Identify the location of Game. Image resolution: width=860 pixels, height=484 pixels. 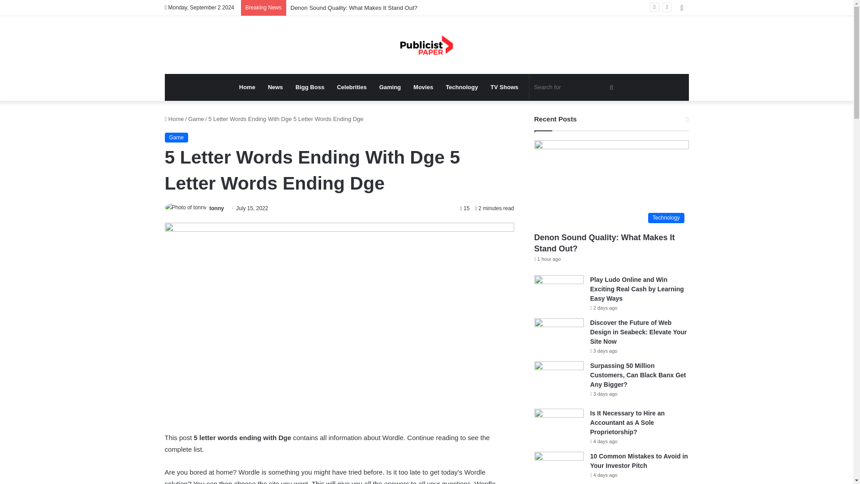
(196, 119).